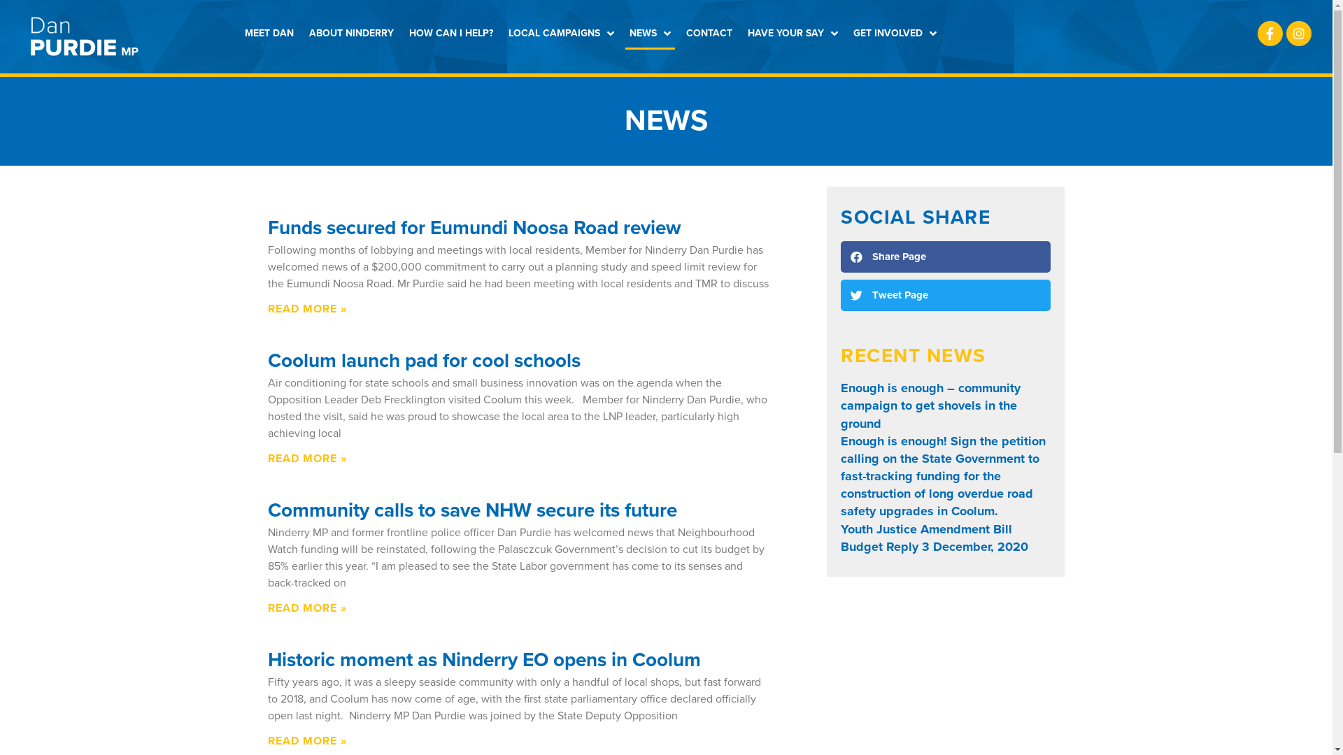 This screenshot has width=1343, height=755. I want to click on GET INVOLVED, so click(895, 34).